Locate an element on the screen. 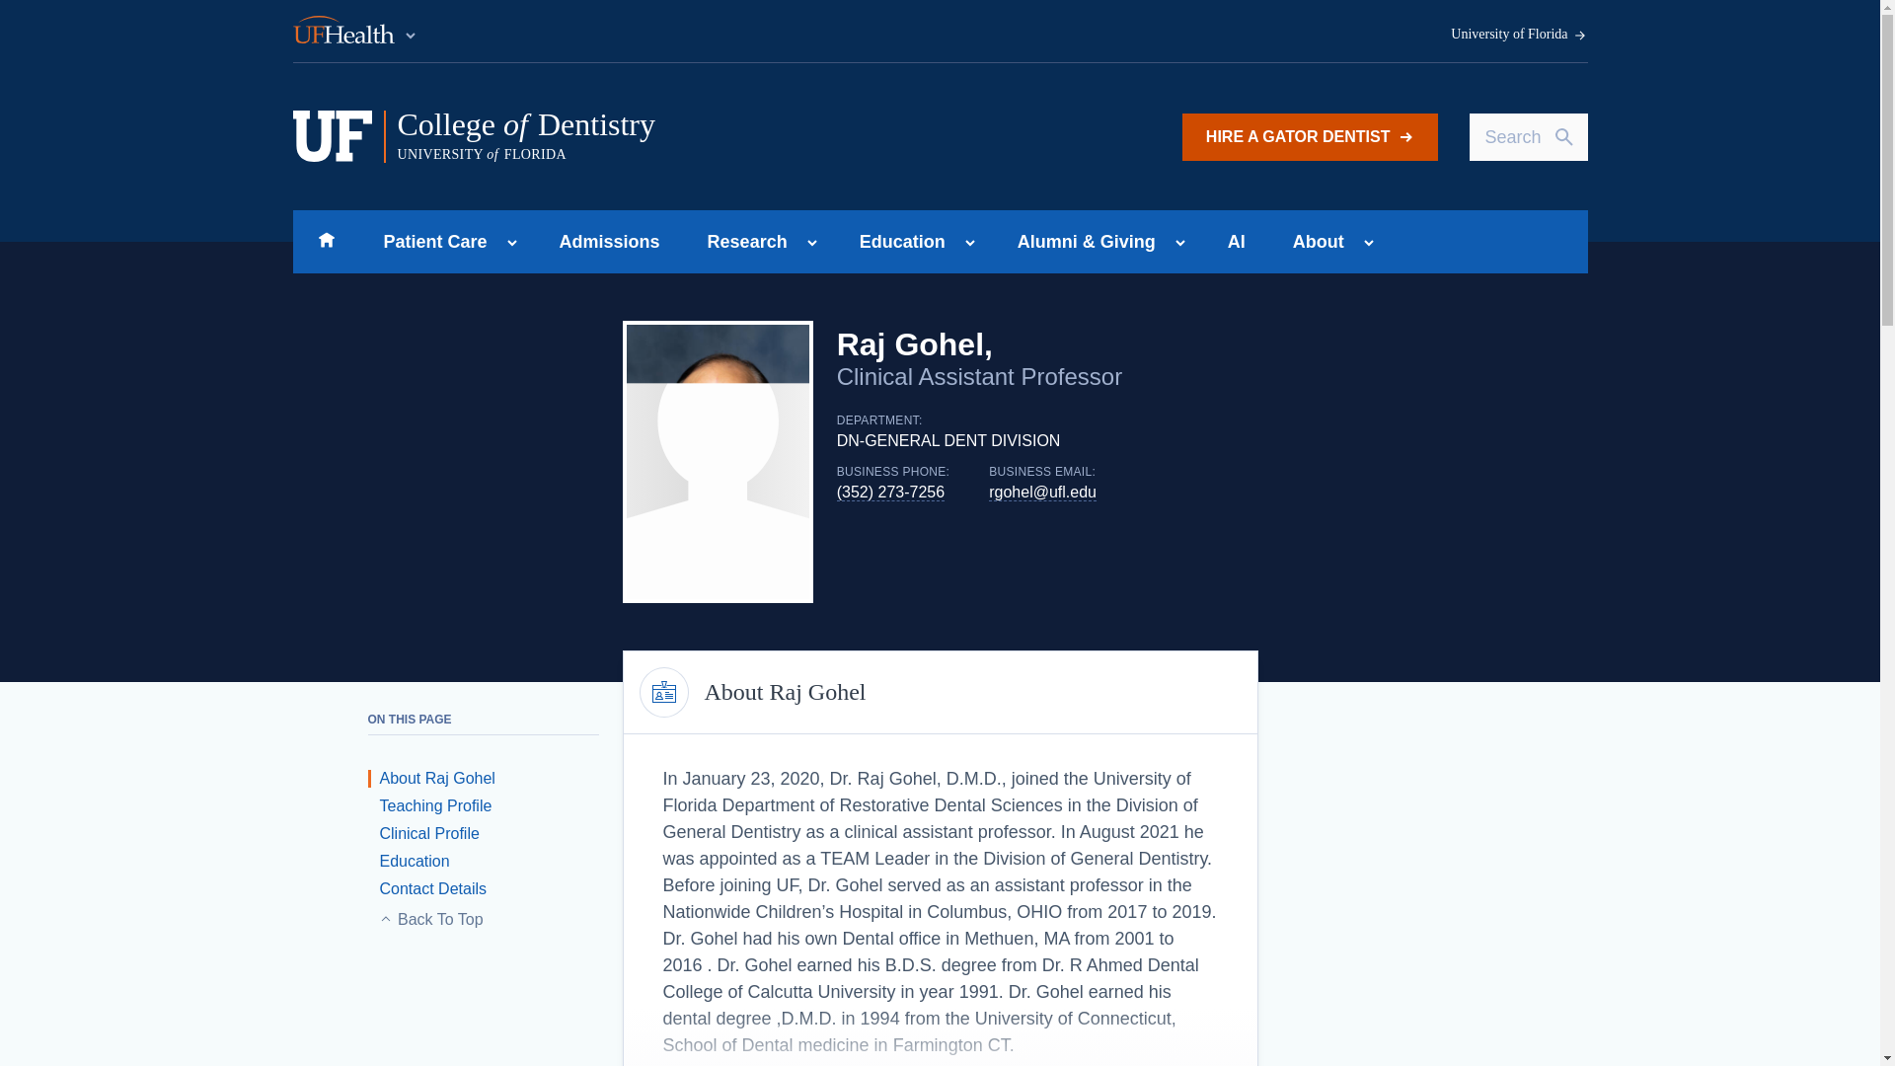 The image size is (1895, 1066). University of Florida is located at coordinates (1519, 35).